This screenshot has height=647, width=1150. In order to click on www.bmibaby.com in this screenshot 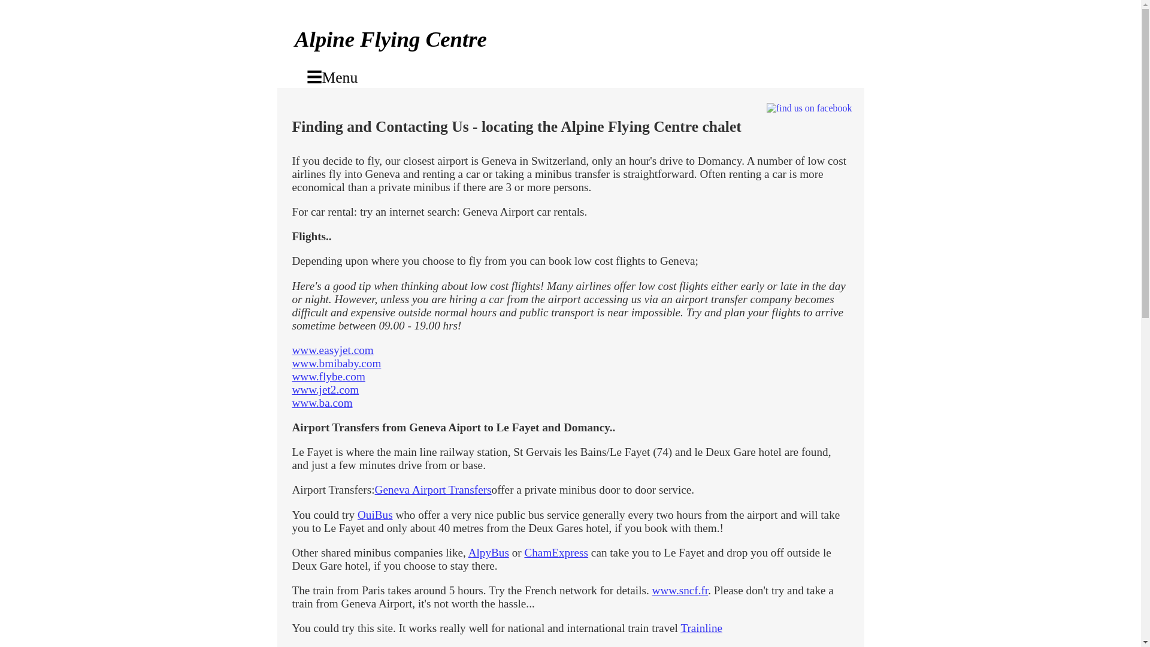, I will do `click(337, 363)`.